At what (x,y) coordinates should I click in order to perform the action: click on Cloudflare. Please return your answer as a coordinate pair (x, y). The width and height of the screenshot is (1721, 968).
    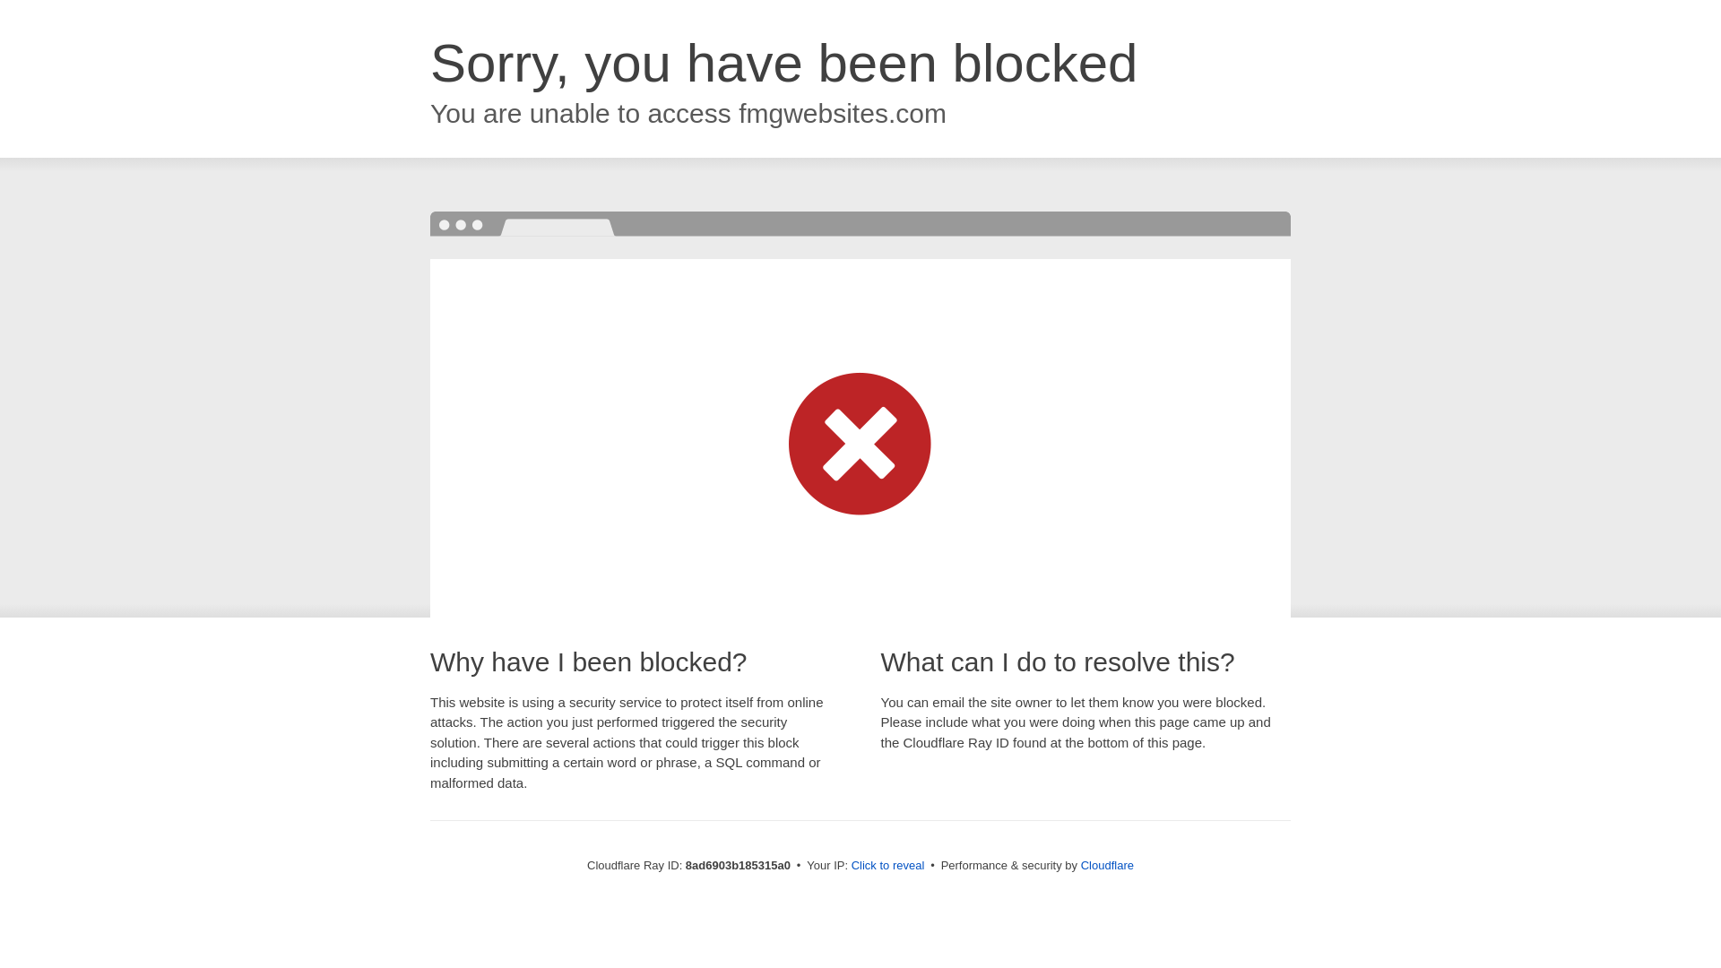
    Looking at the image, I should click on (1107, 865).